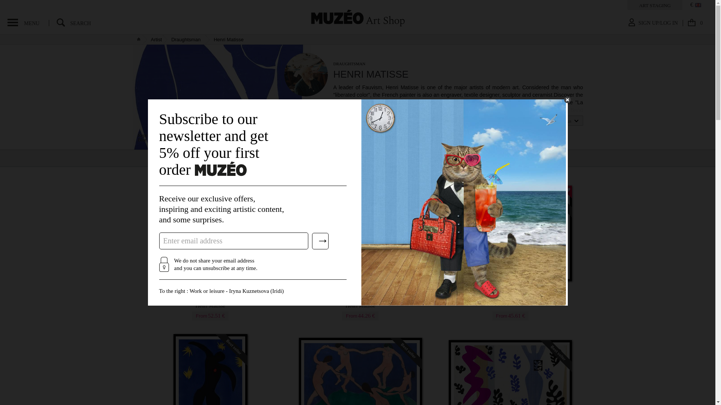 The height and width of the screenshot is (405, 721). I want to click on Art Staging, so click(360, 303).